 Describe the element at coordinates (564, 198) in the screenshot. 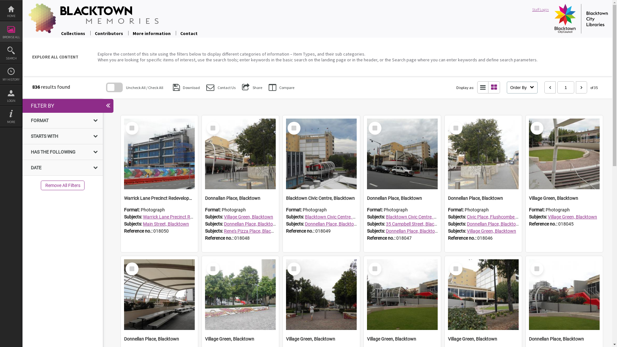

I see `Village Green, Blacktown` at that location.